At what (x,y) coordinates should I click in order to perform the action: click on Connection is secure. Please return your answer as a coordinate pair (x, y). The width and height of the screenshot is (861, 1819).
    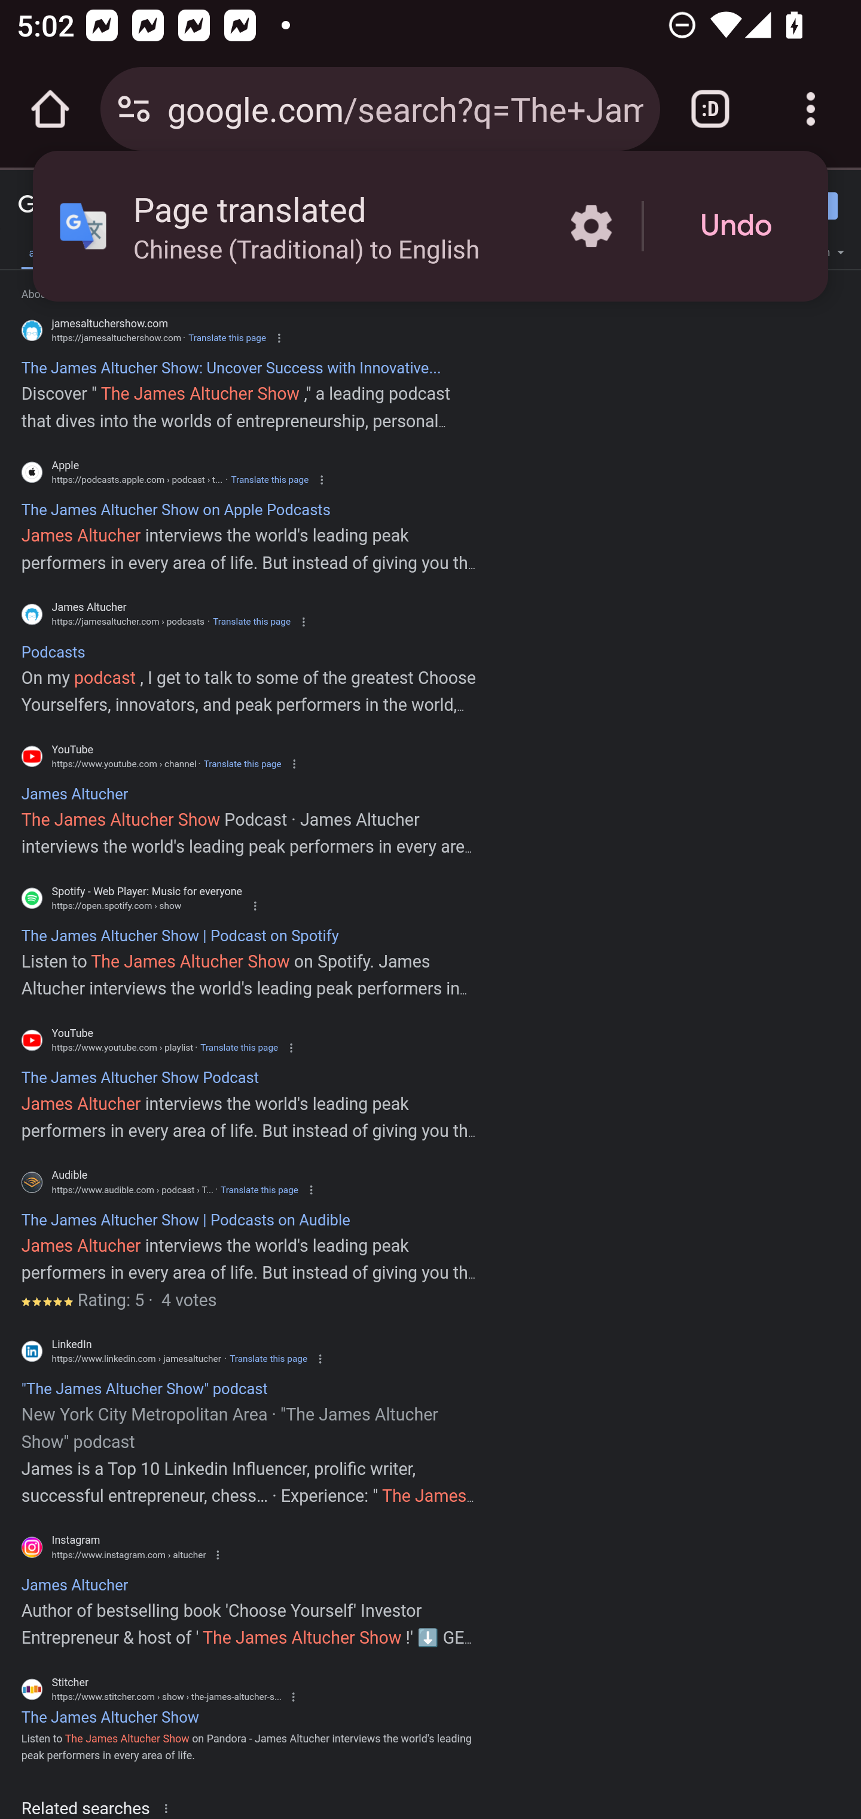
    Looking at the image, I should click on (134, 109).